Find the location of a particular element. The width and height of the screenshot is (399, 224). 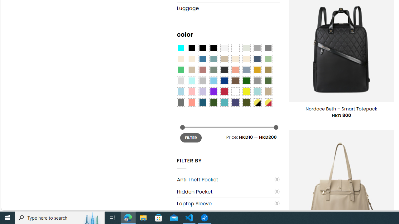

Dusty Blue is located at coordinates (246, 70).